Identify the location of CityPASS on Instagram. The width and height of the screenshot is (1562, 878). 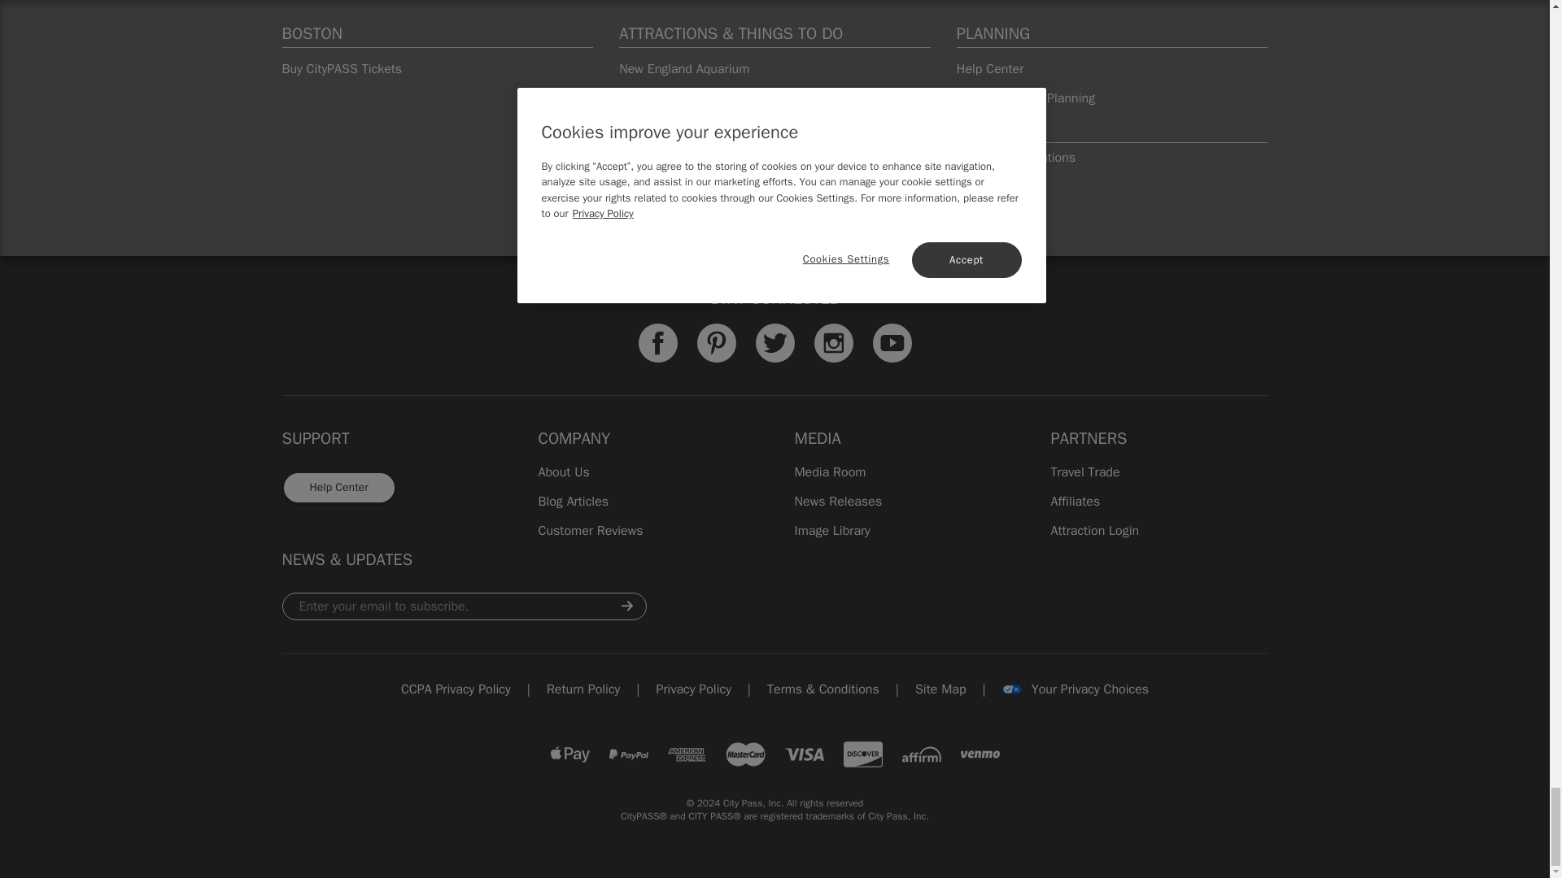
(833, 342).